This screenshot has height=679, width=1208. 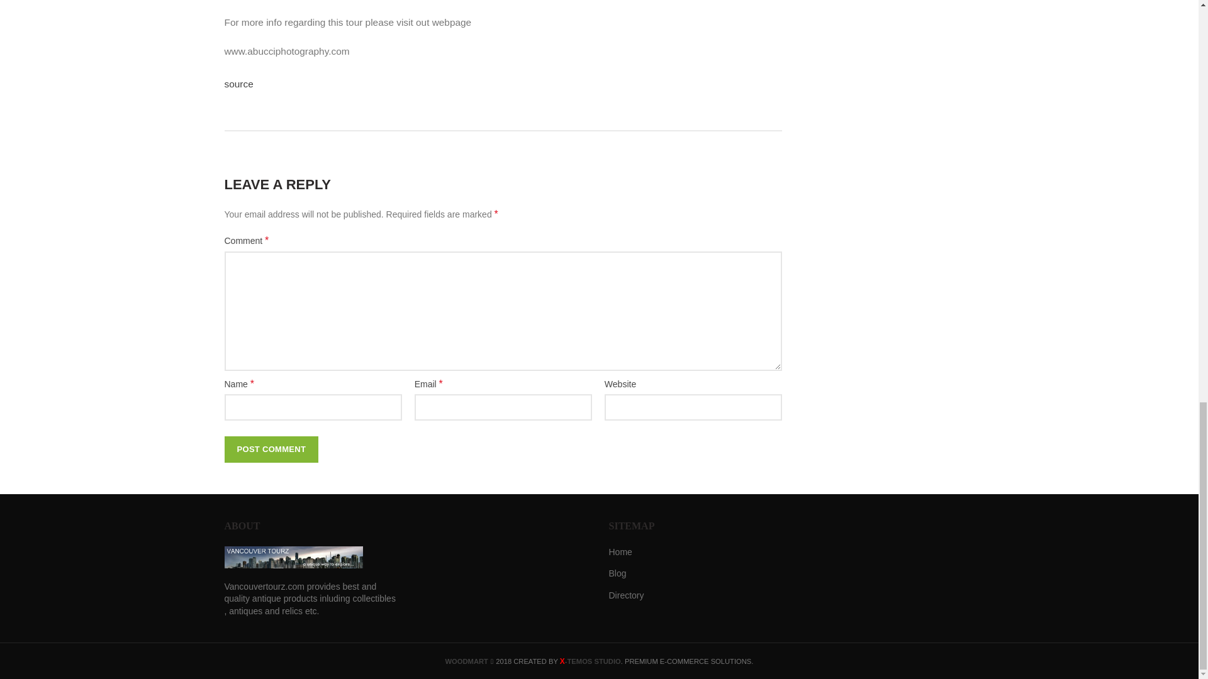 I want to click on Post Comment, so click(x=271, y=449).